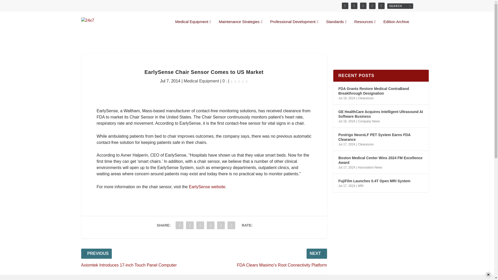 Image resolution: width=498 pixels, height=280 pixels. Describe the element at coordinates (400, 6) in the screenshot. I see `Search for:` at that location.